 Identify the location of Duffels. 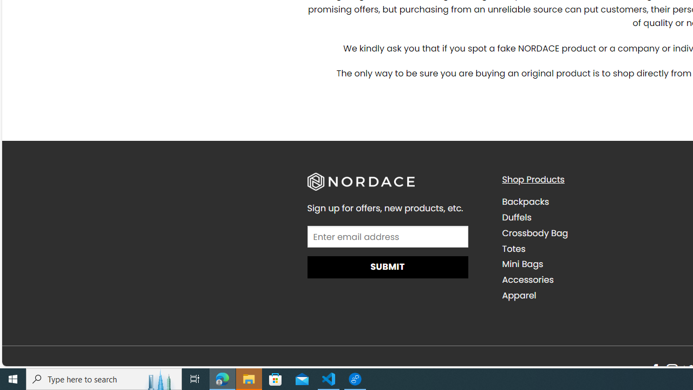
(517, 217).